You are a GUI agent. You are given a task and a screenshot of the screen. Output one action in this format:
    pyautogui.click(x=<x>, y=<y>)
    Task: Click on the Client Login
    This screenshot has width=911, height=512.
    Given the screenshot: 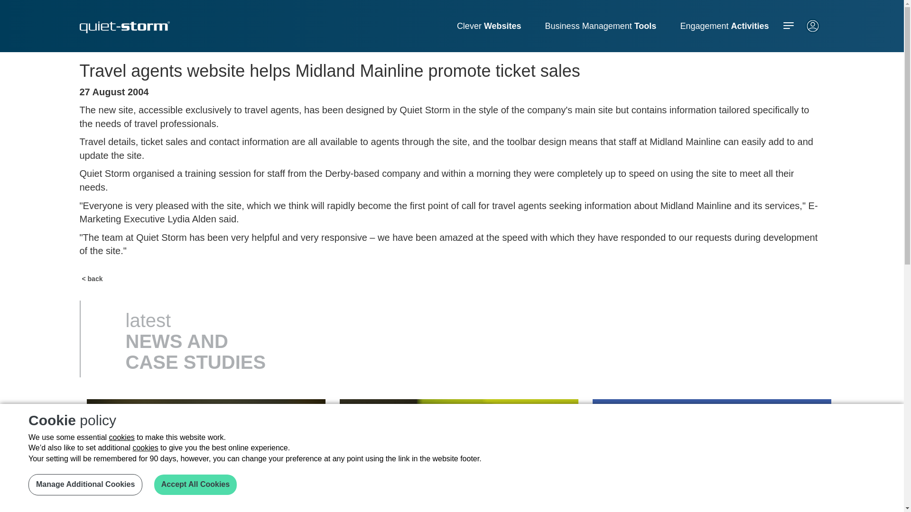 What is the action you would take?
    pyautogui.click(x=812, y=31)
    